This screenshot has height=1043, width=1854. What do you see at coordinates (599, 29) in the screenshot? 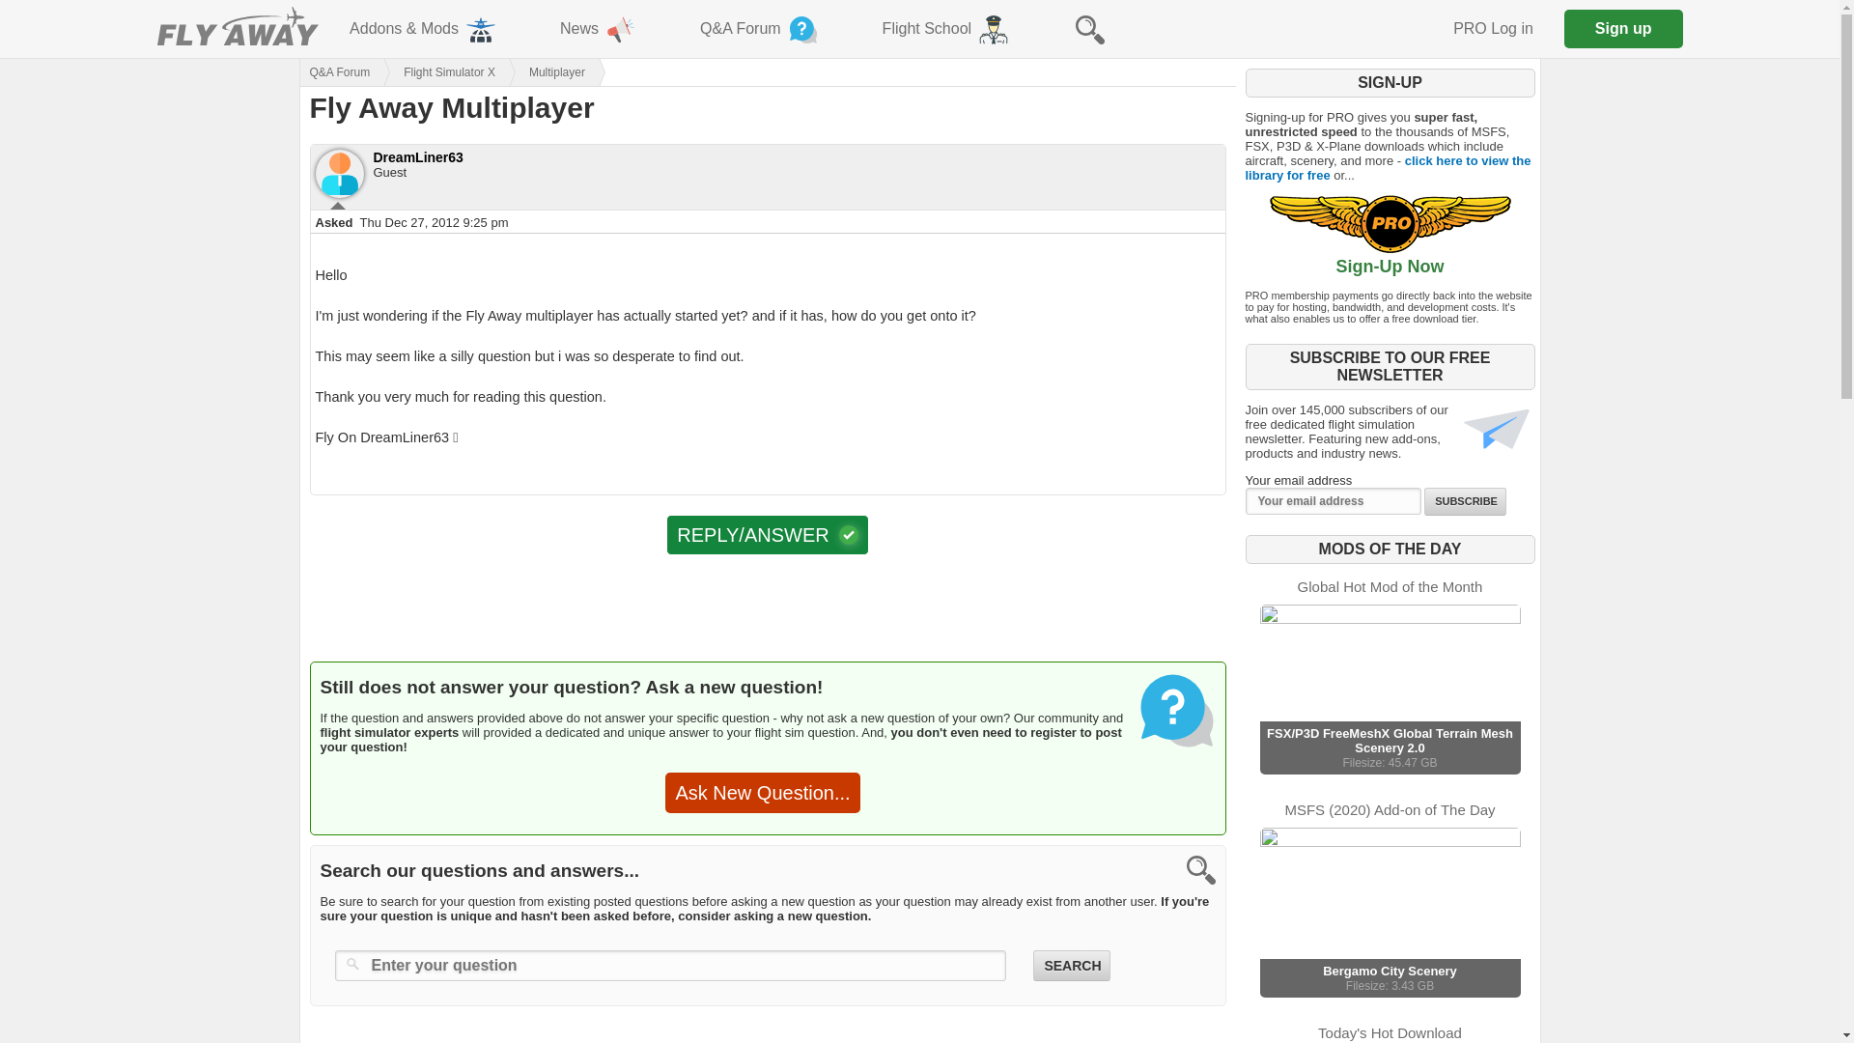
I see `Flight simulation and related news topics` at bounding box center [599, 29].